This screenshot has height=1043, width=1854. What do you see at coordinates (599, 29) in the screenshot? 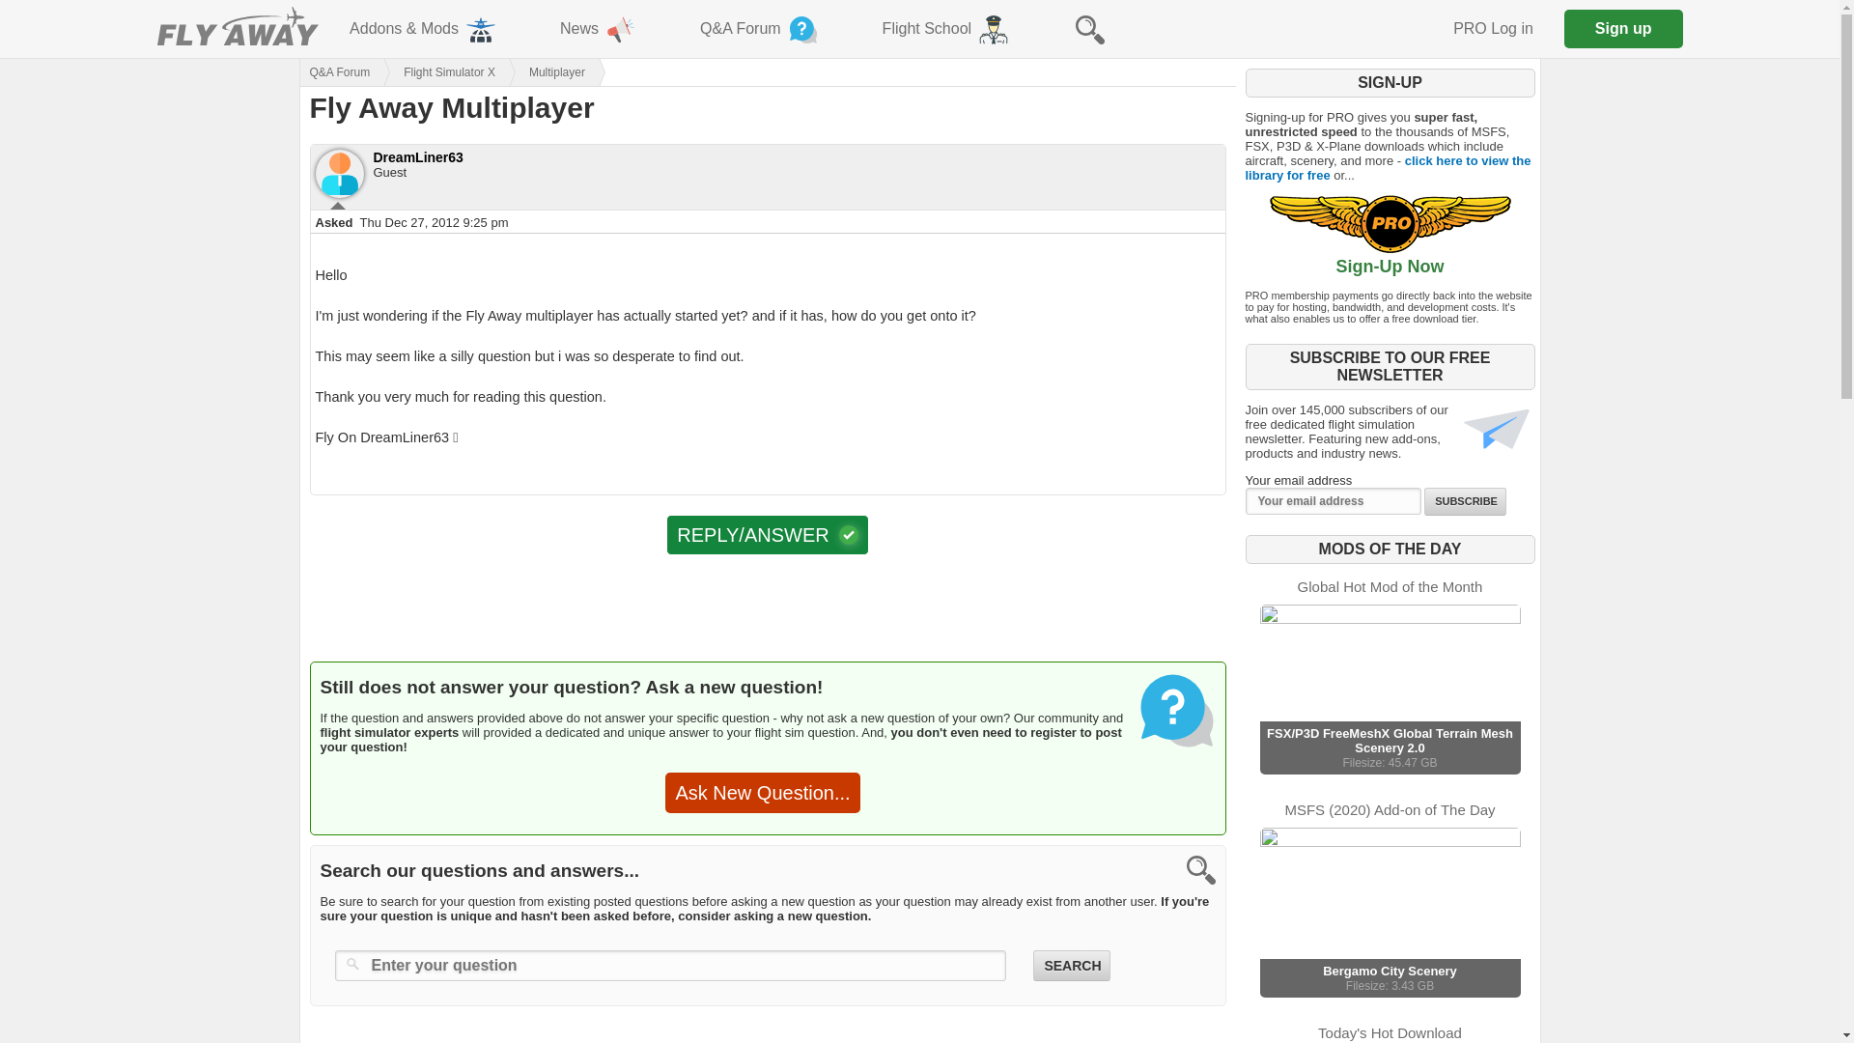
I see `Flight simulation and related news topics` at bounding box center [599, 29].